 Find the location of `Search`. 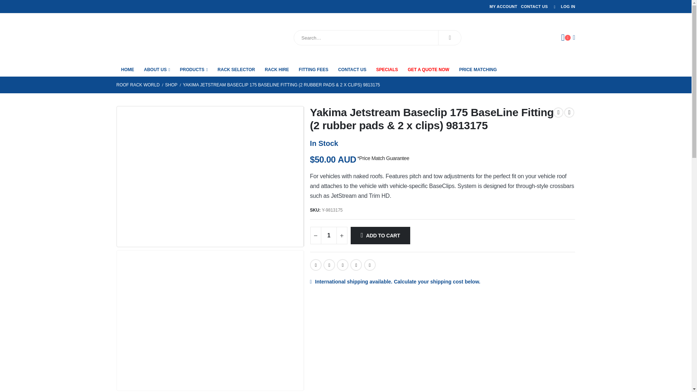

Search is located at coordinates (449, 38).